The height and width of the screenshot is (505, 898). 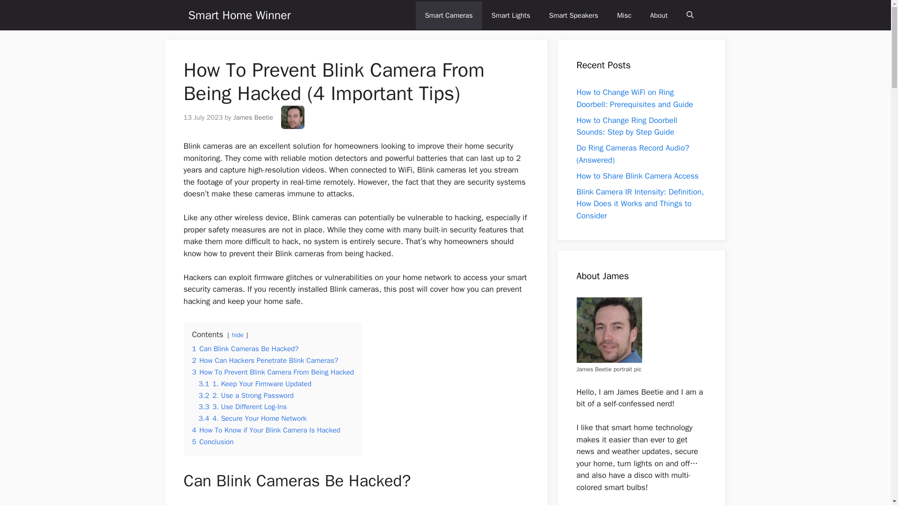 I want to click on 1 Can Blink Cameras Be Hacked?, so click(x=245, y=349).